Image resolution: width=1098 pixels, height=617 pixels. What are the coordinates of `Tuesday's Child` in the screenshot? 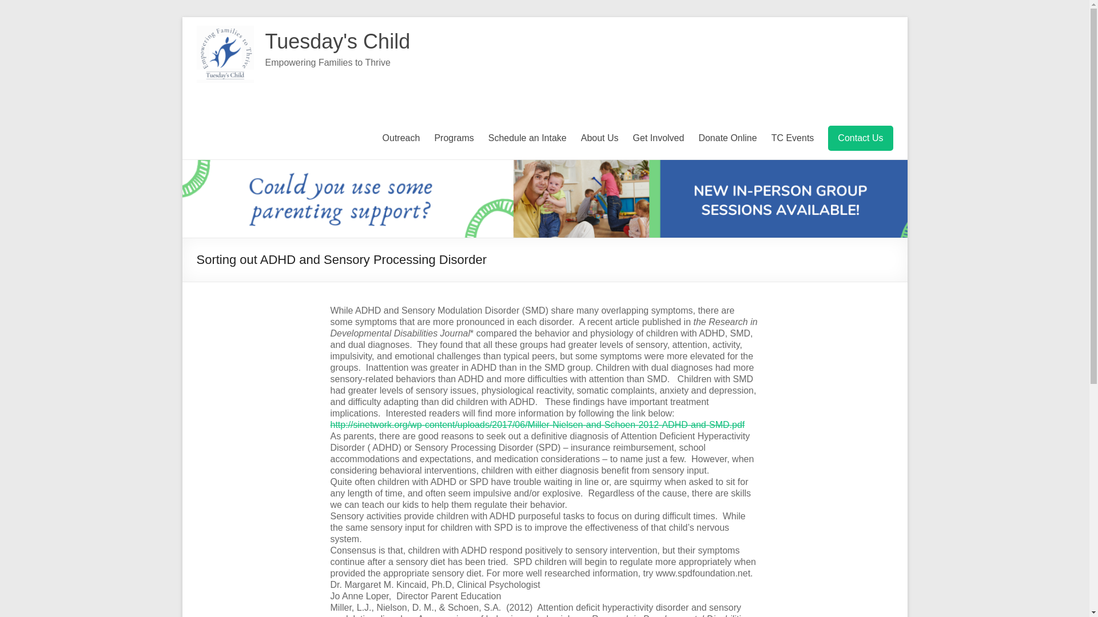 It's located at (338, 41).